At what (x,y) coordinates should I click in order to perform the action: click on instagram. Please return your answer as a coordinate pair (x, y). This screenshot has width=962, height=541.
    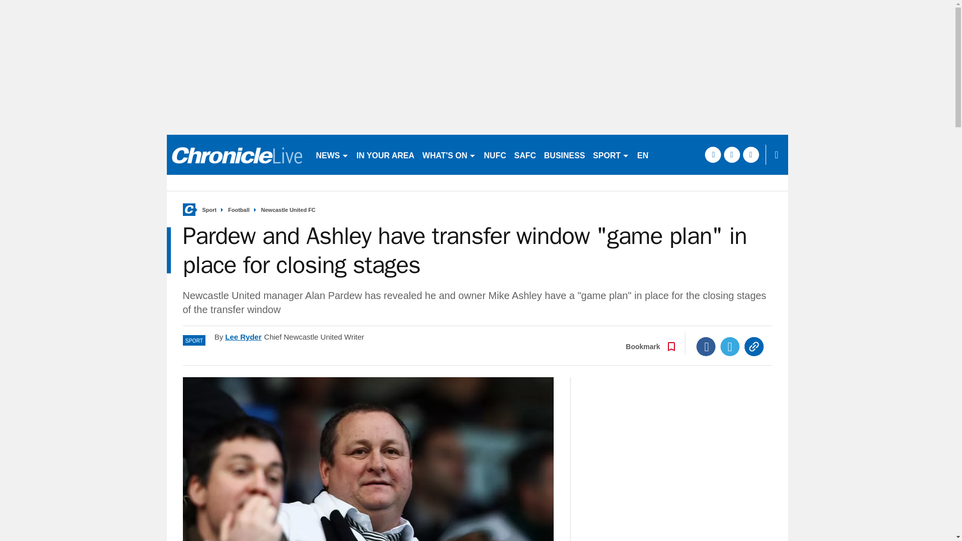
    Looking at the image, I should click on (751, 154).